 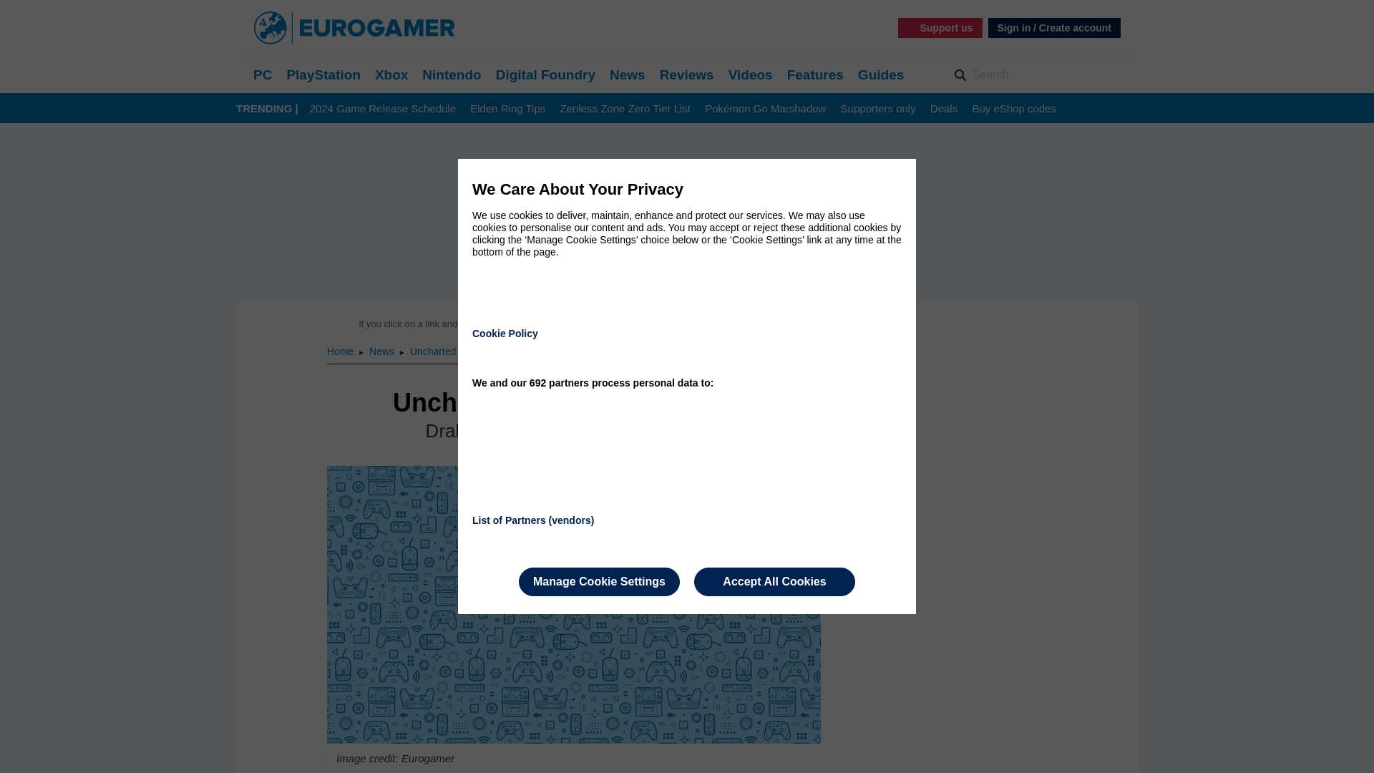 I want to click on News, so click(x=628, y=74).